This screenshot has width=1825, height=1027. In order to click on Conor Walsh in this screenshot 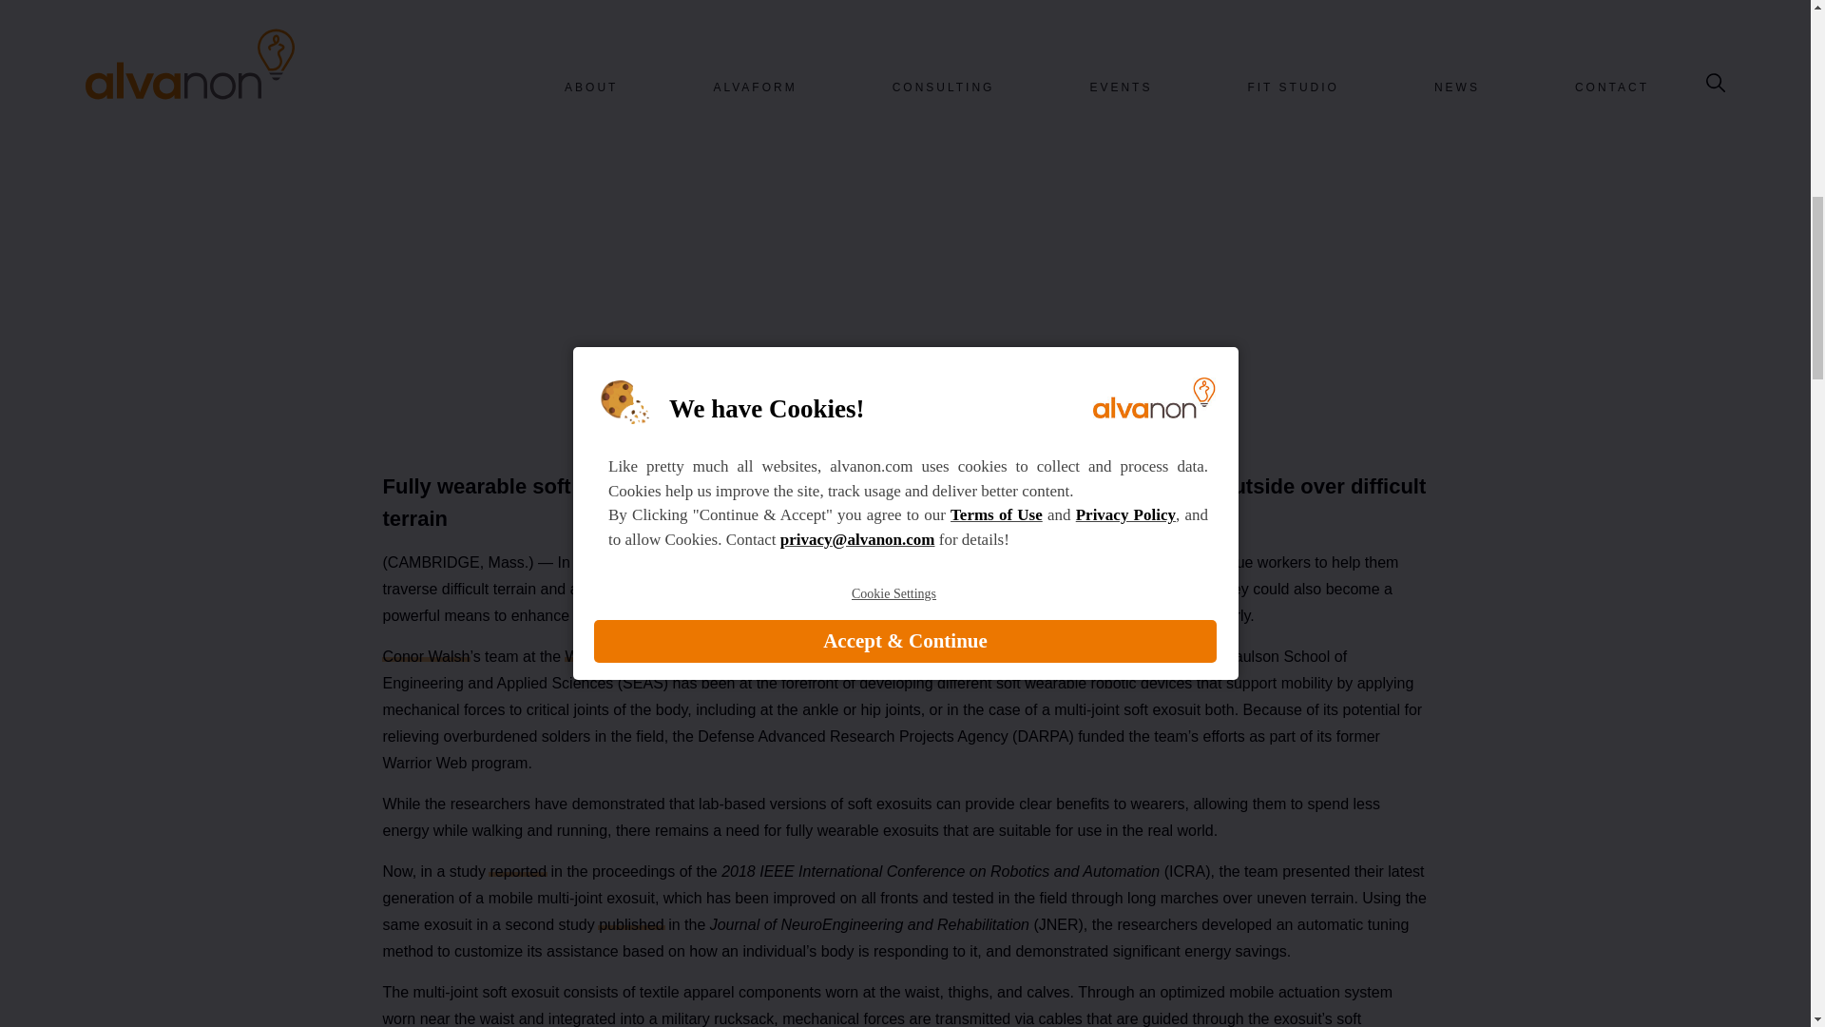, I will do `click(425, 656)`.